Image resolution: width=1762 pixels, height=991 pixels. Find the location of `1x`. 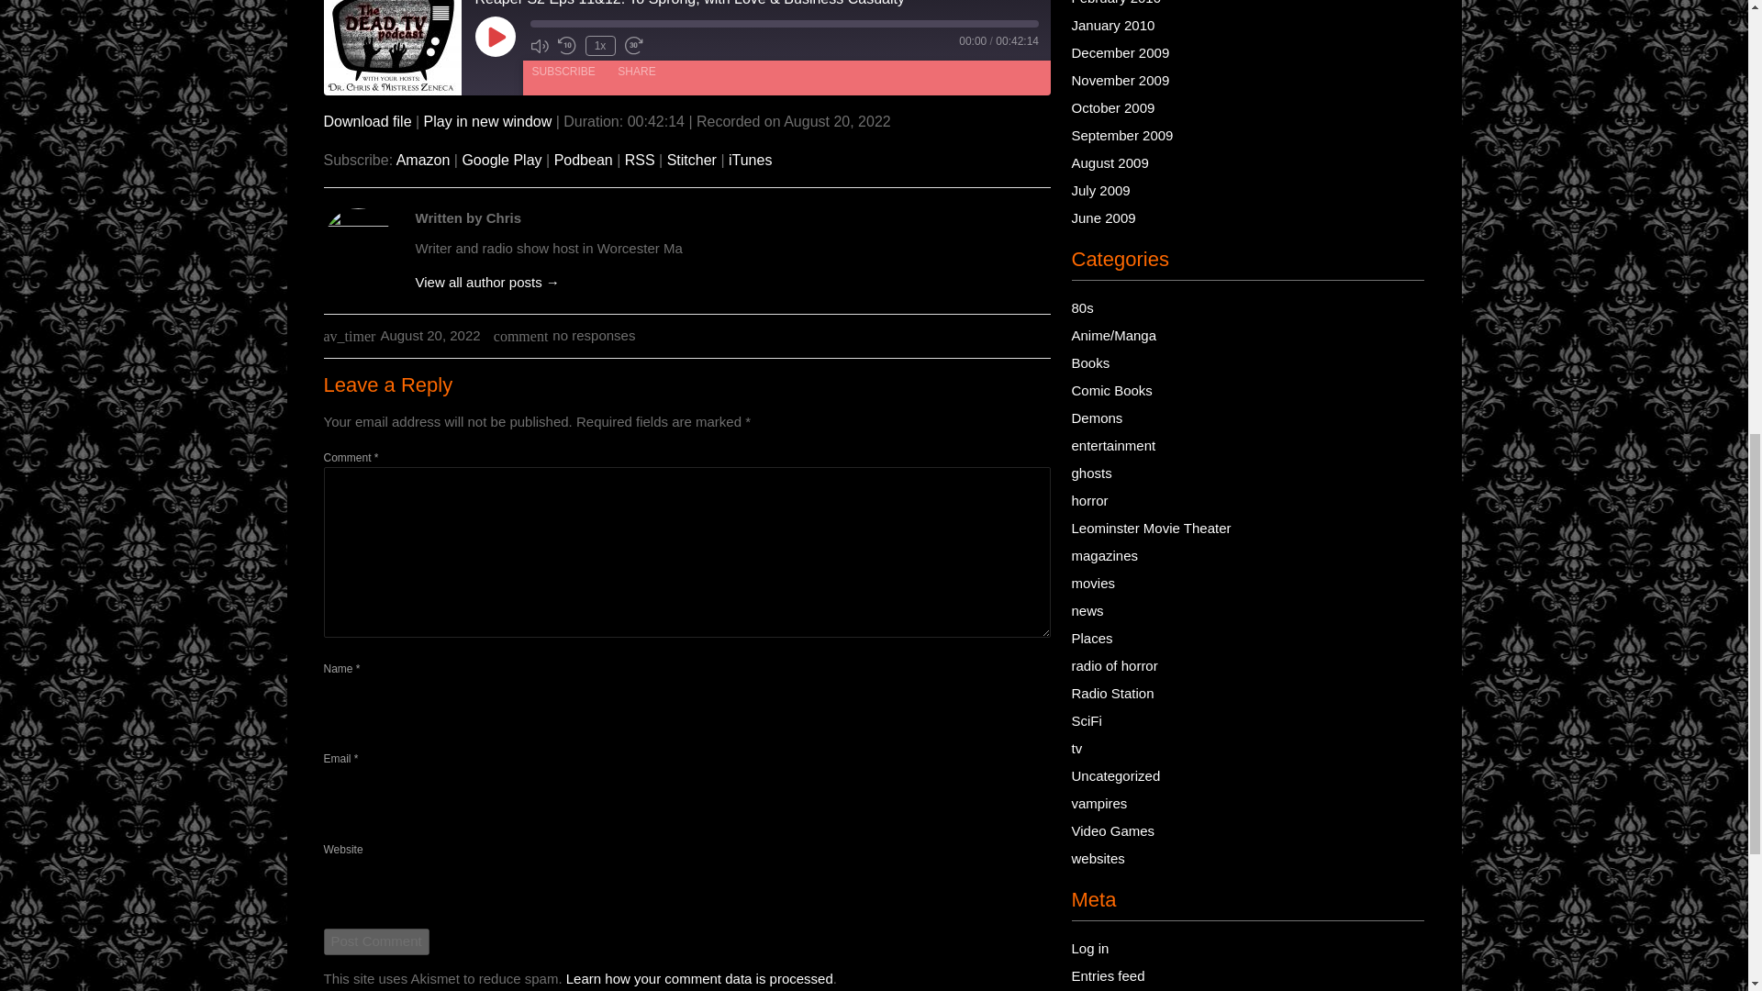

1x is located at coordinates (600, 45).